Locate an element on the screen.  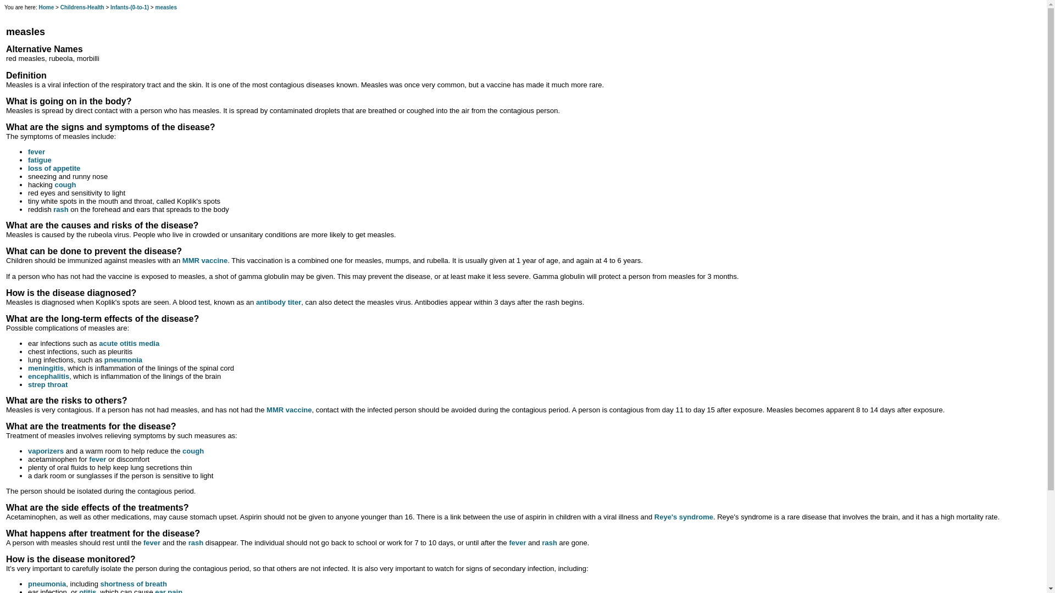
fever is located at coordinates (152, 542).